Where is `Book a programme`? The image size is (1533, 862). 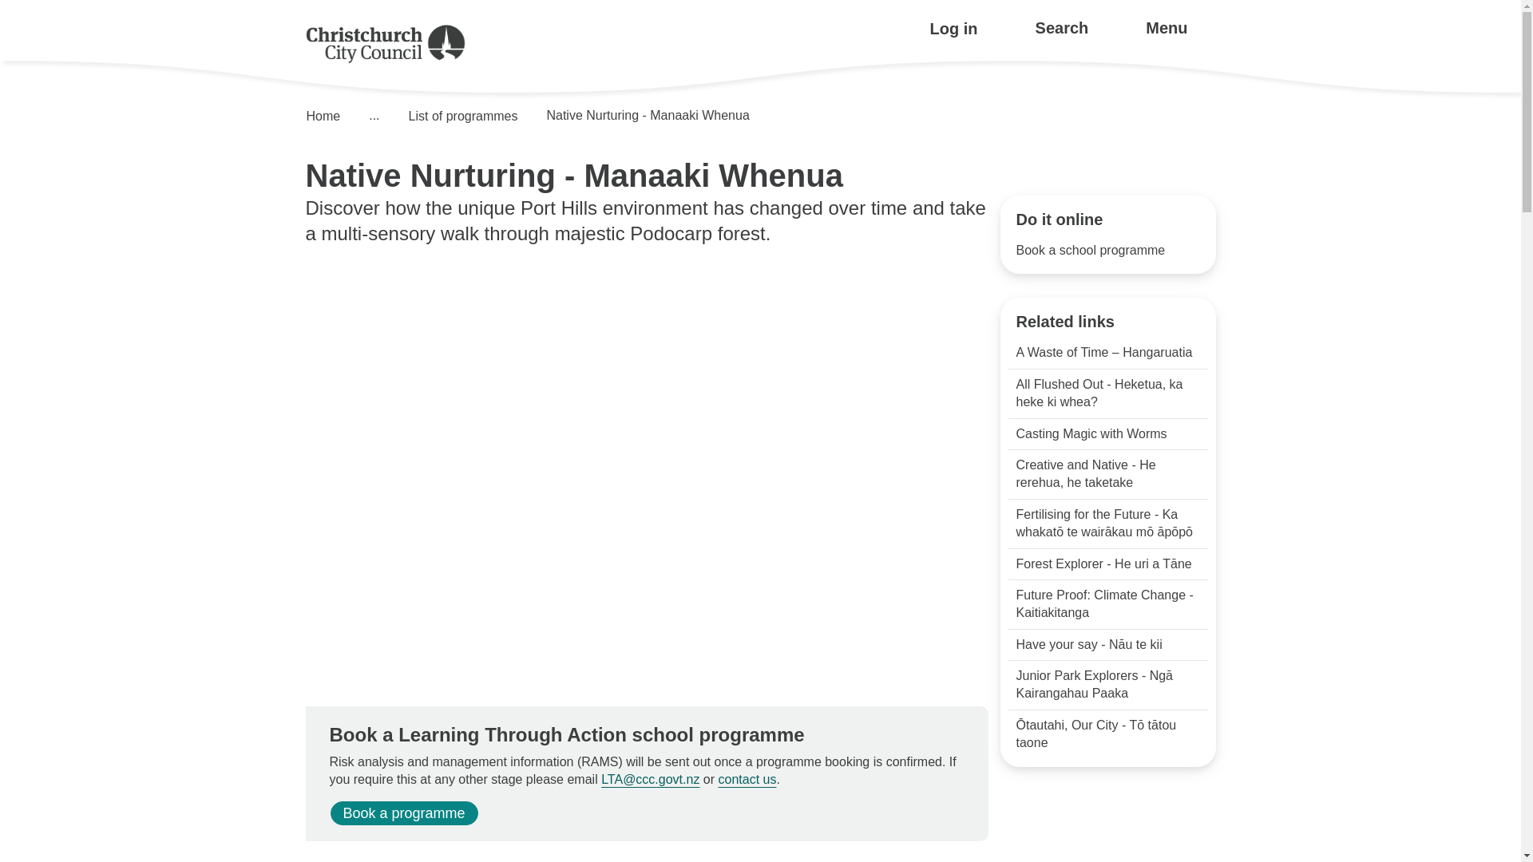
Book a programme is located at coordinates (404, 813).